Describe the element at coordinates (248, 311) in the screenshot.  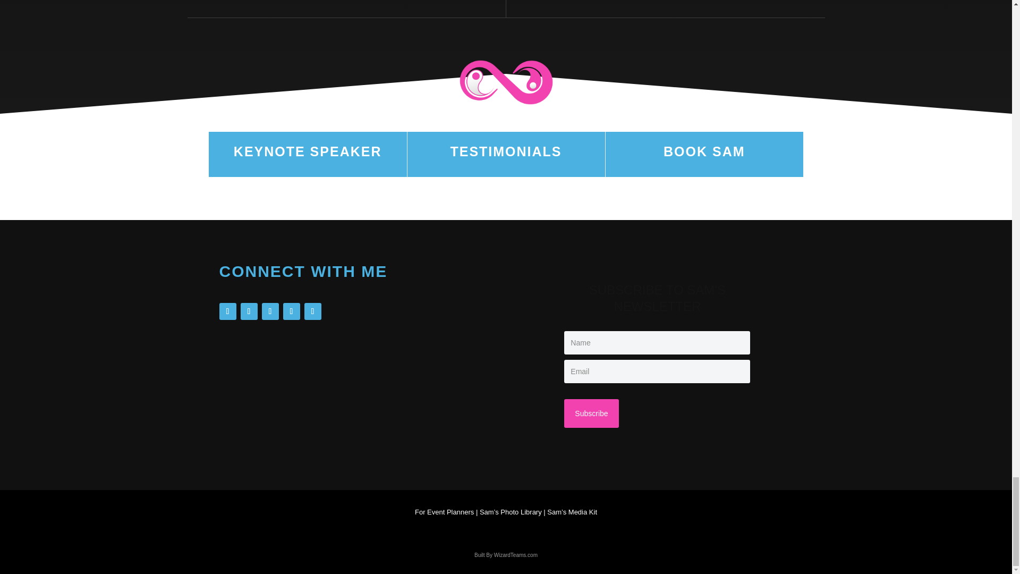
I see `Follow on LinkedIn` at that location.